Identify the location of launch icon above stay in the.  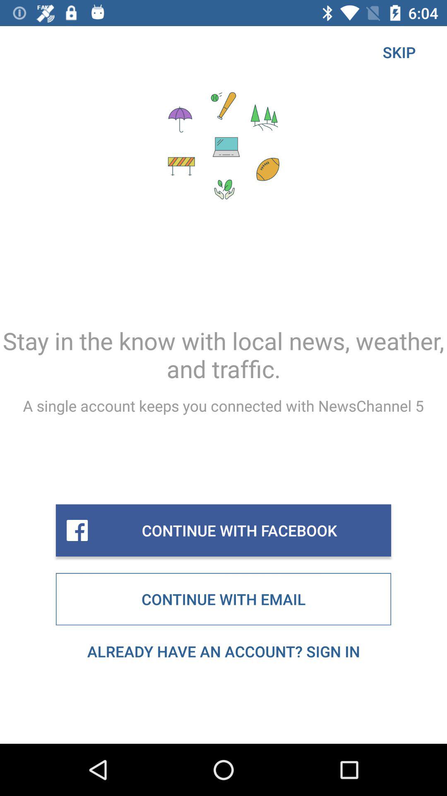
(399, 52).